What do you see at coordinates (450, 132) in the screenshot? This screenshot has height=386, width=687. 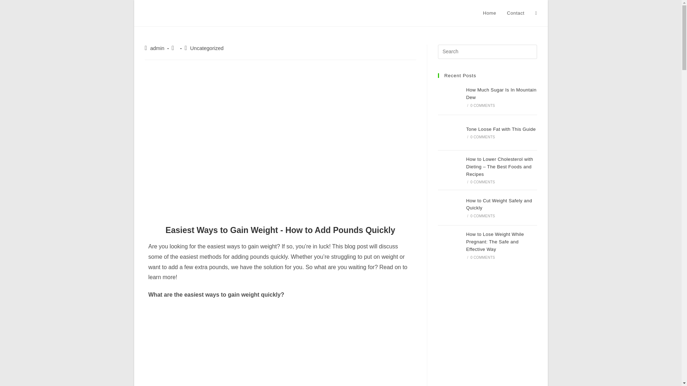 I see `Tone Loose Fat with This Guide` at bounding box center [450, 132].